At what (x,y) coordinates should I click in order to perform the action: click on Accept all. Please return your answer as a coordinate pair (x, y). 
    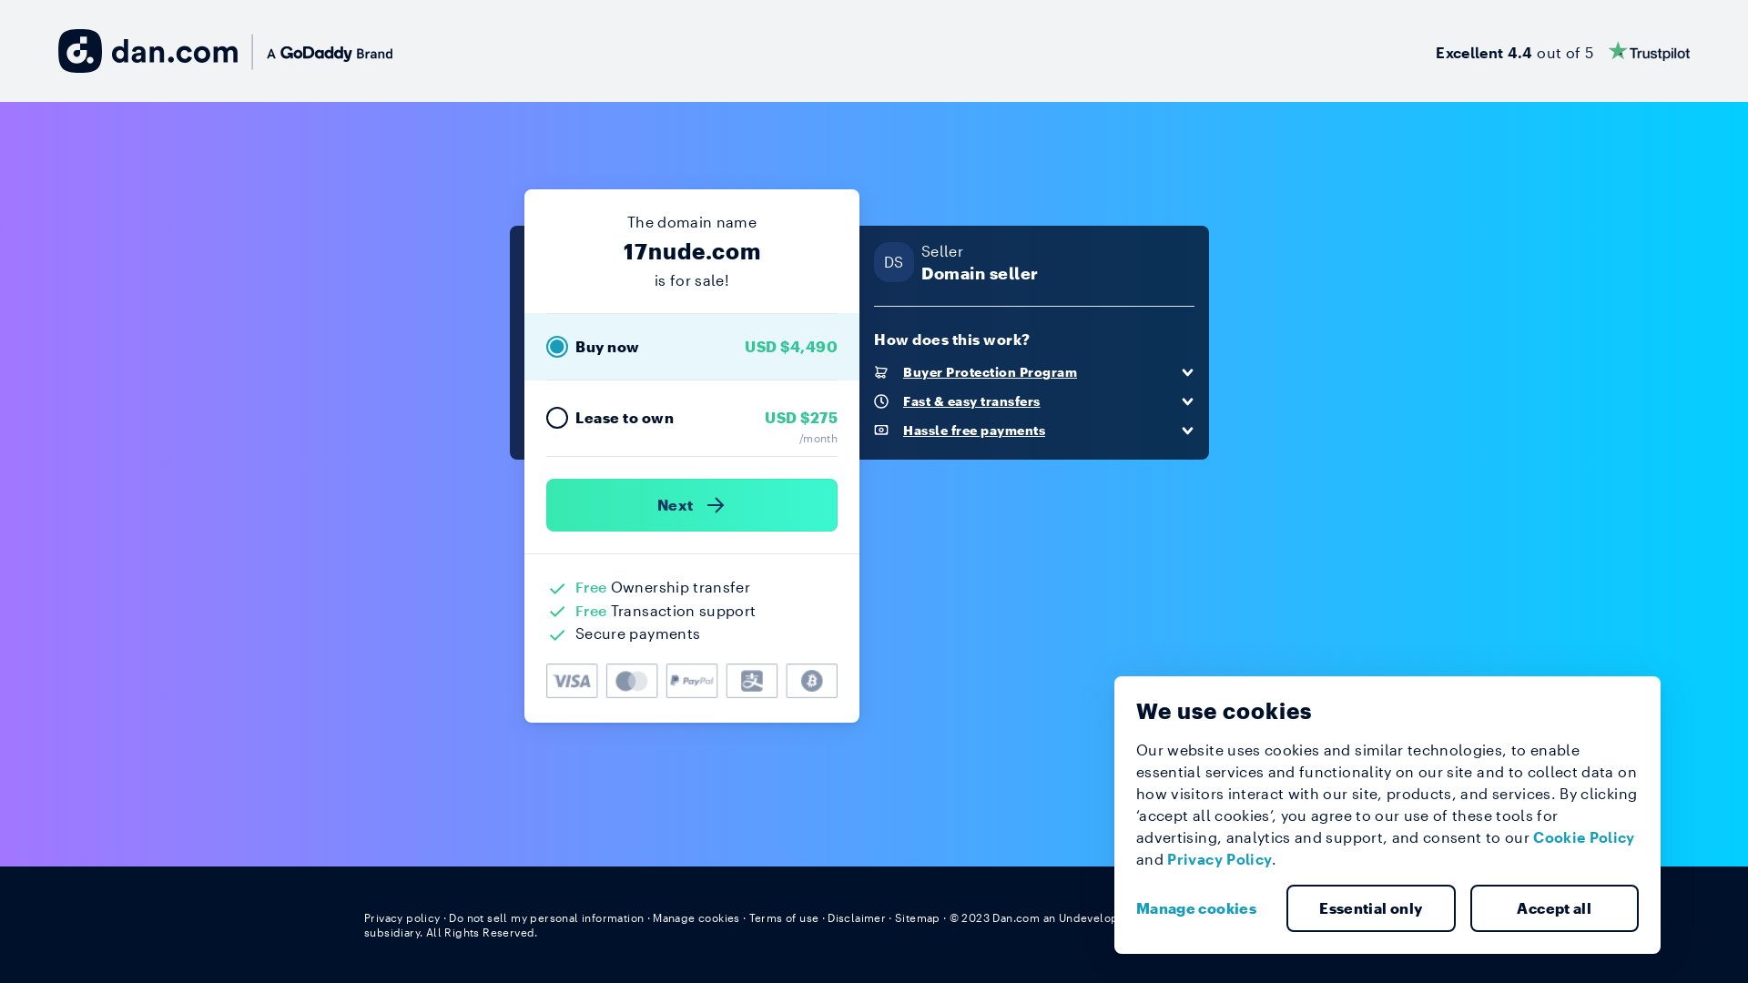
    Looking at the image, I should click on (1554, 908).